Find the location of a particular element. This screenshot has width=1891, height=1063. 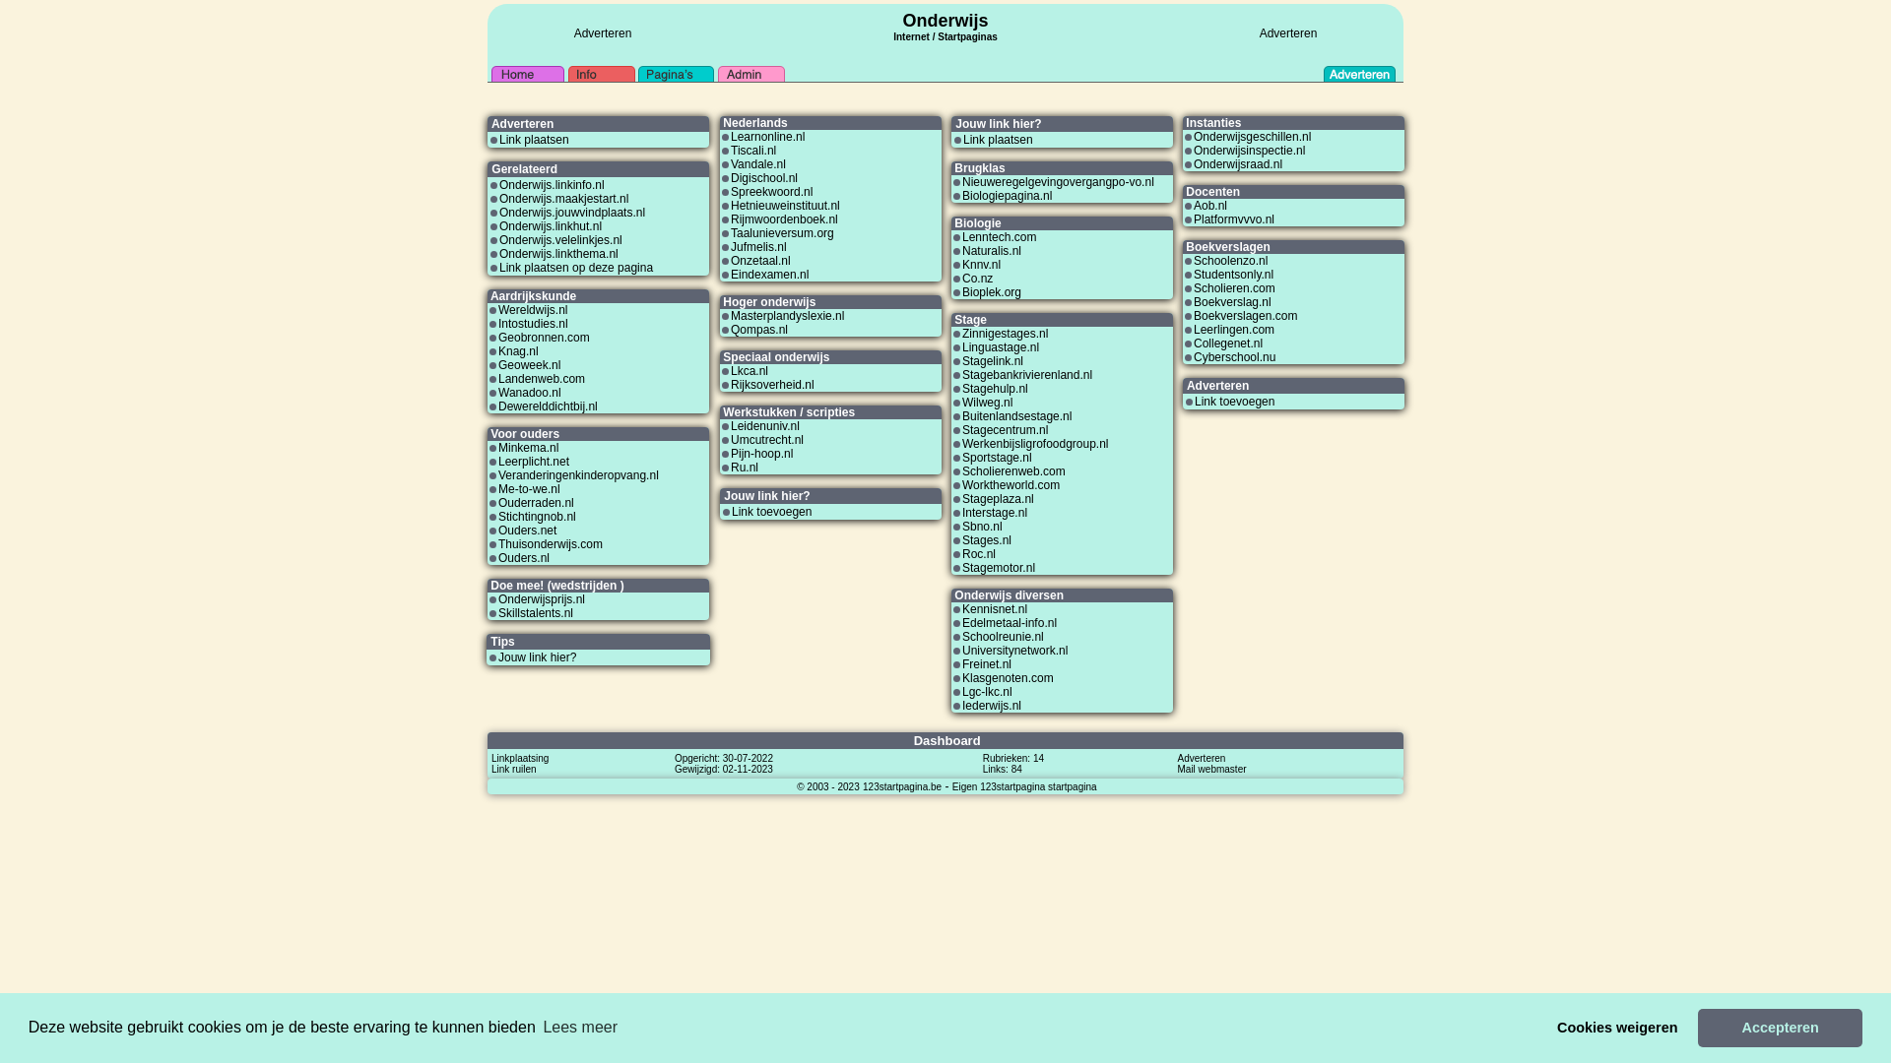

123startpagina.be is located at coordinates (902, 786).